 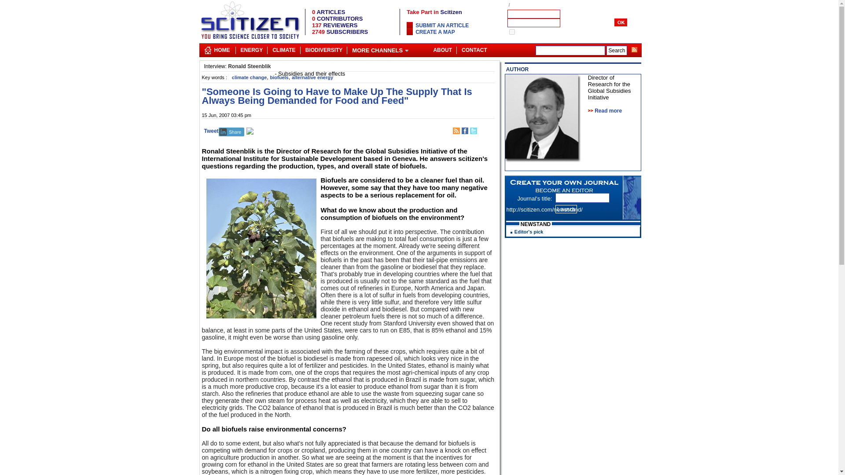 I want to click on HOME, so click(x=222, y=48).